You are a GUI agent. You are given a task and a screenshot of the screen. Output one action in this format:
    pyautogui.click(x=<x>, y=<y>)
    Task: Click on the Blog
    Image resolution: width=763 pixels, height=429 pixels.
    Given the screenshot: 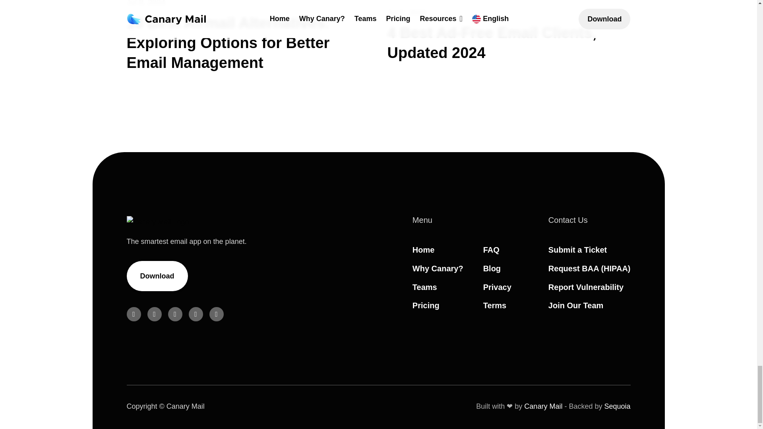 What is the action you would take?
    pyautogui.click(x=492, y=269)
    